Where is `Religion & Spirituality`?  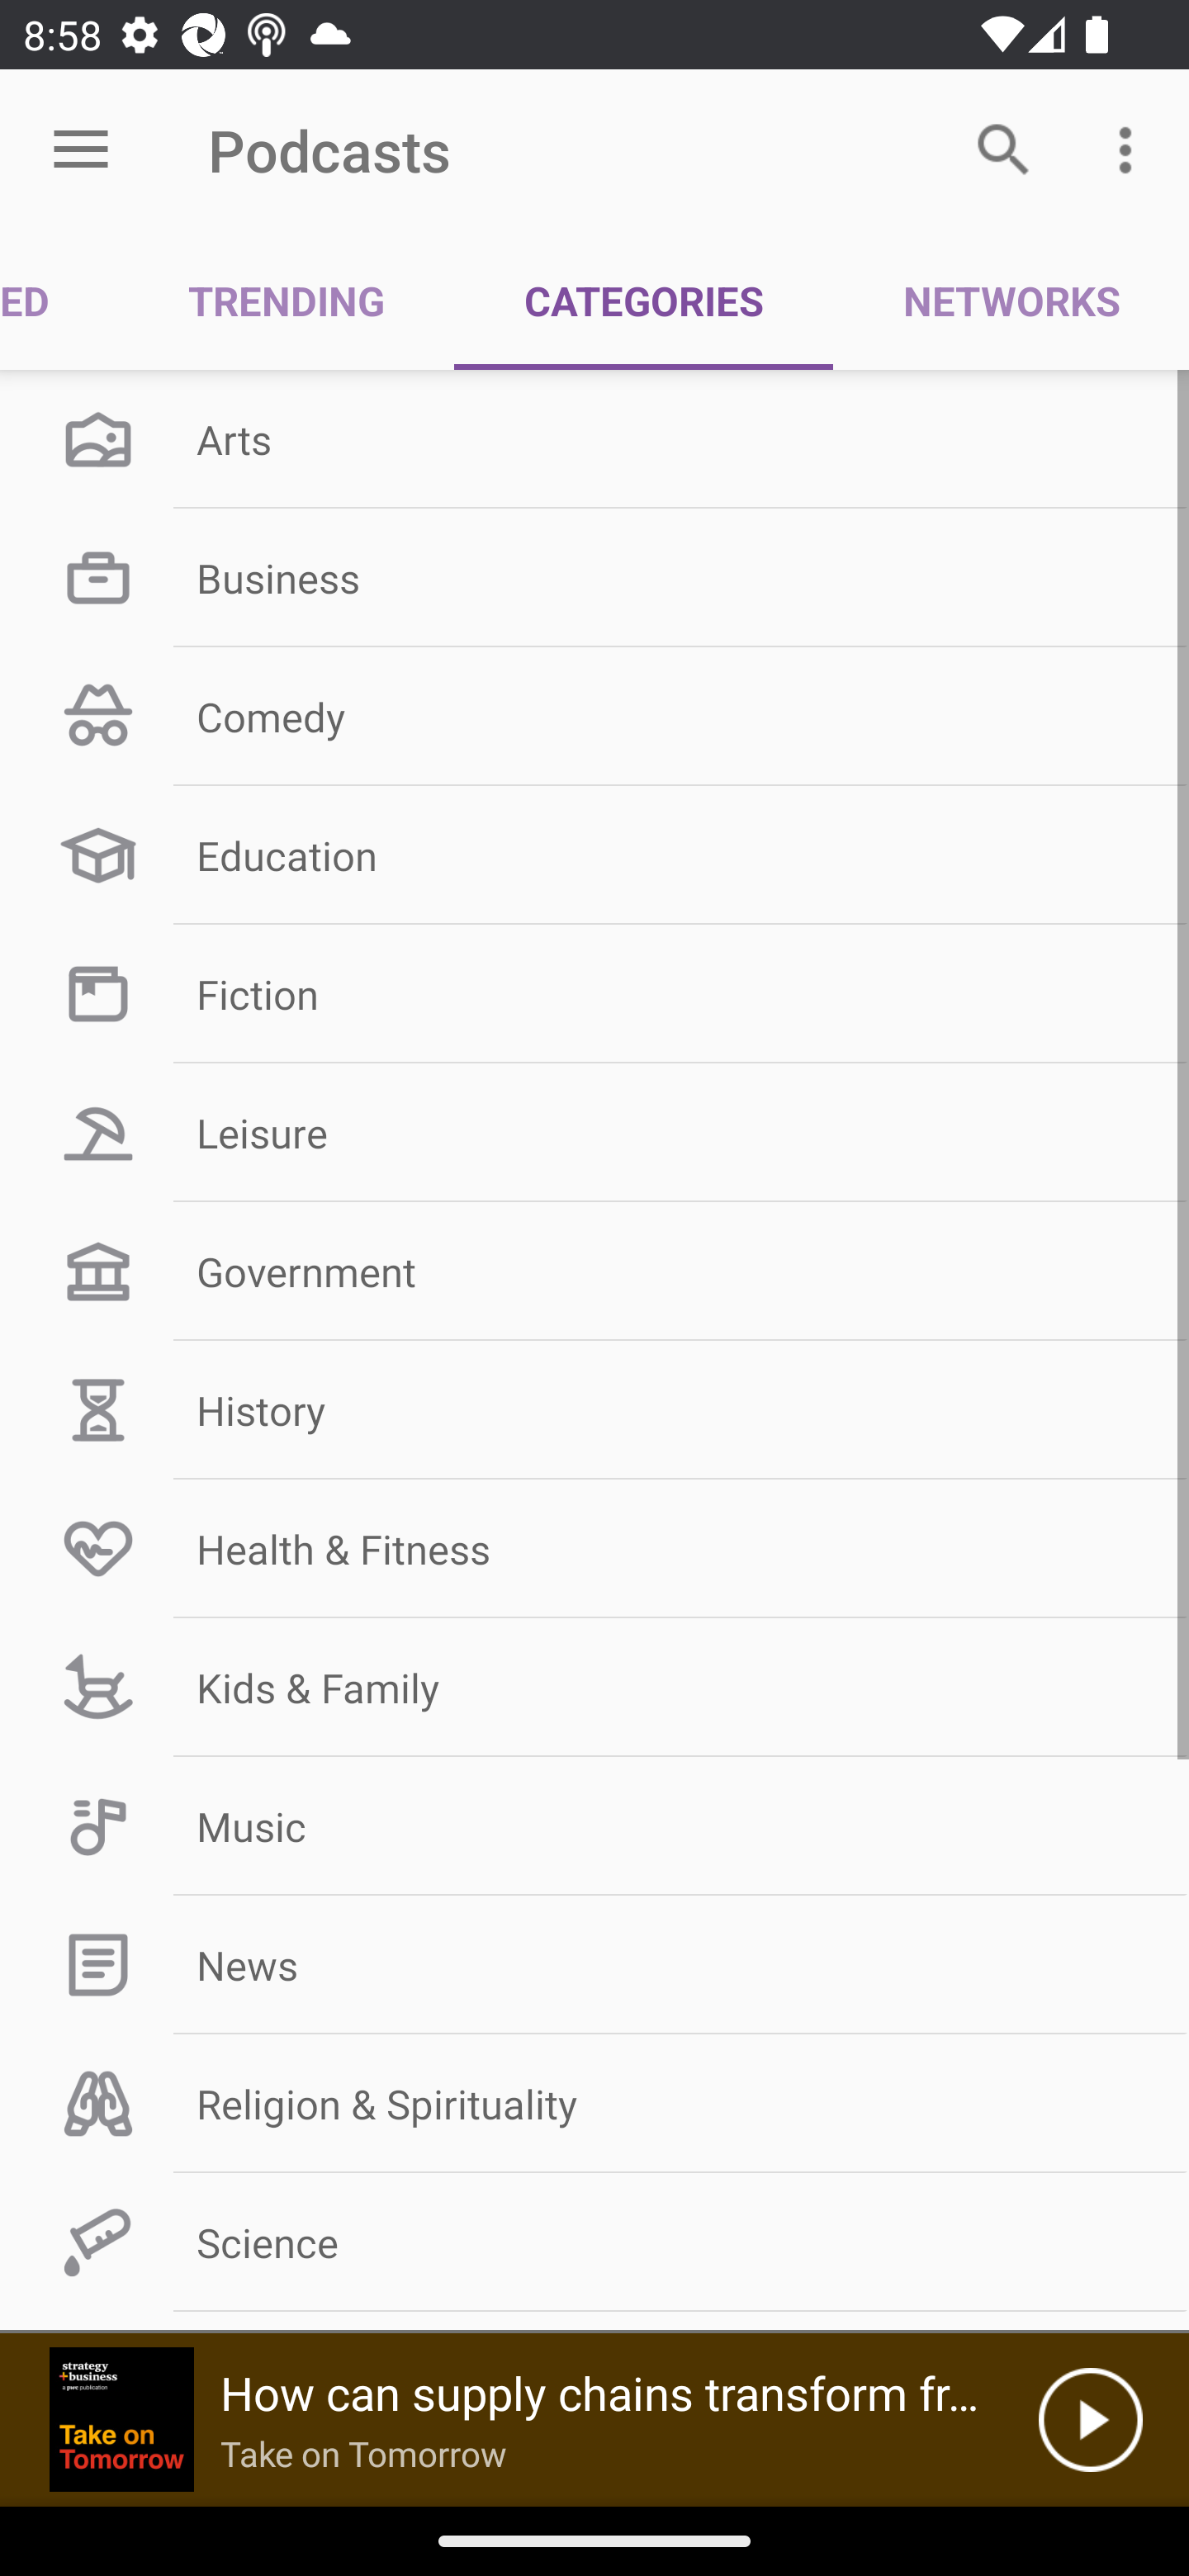 Religion & Spirituality is located at coordinates (594, 2104).